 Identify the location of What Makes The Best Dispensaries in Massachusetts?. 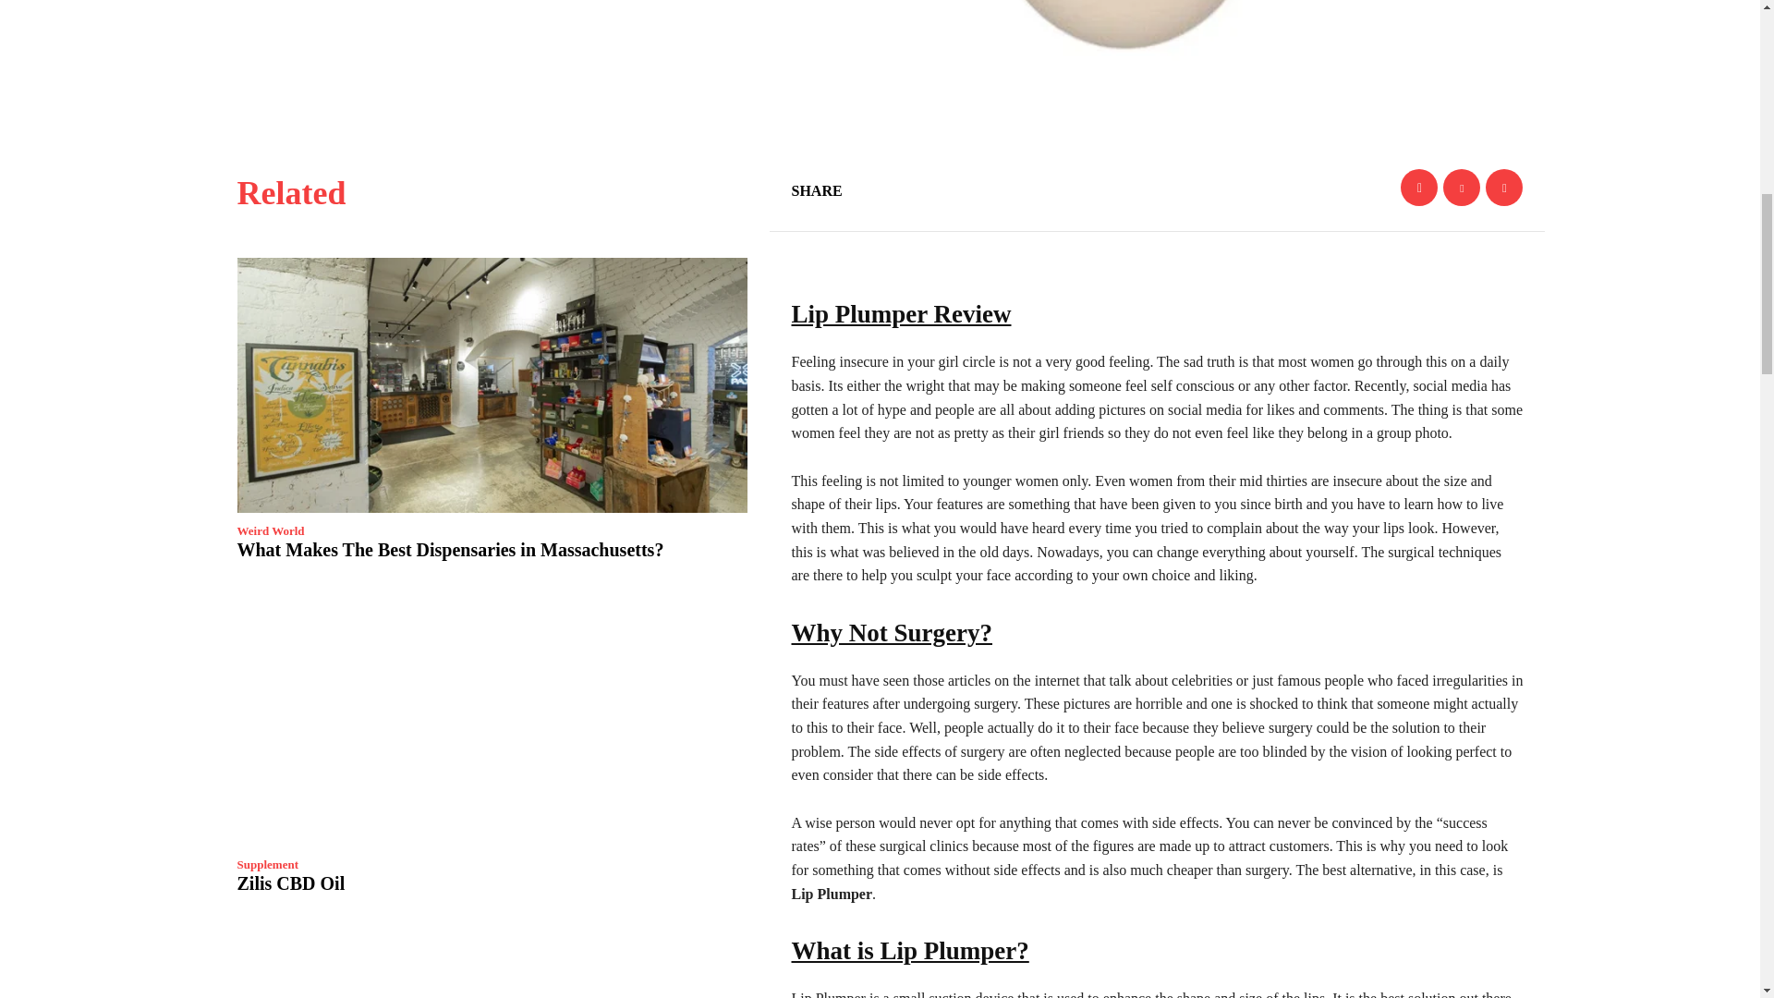
(492, 384).